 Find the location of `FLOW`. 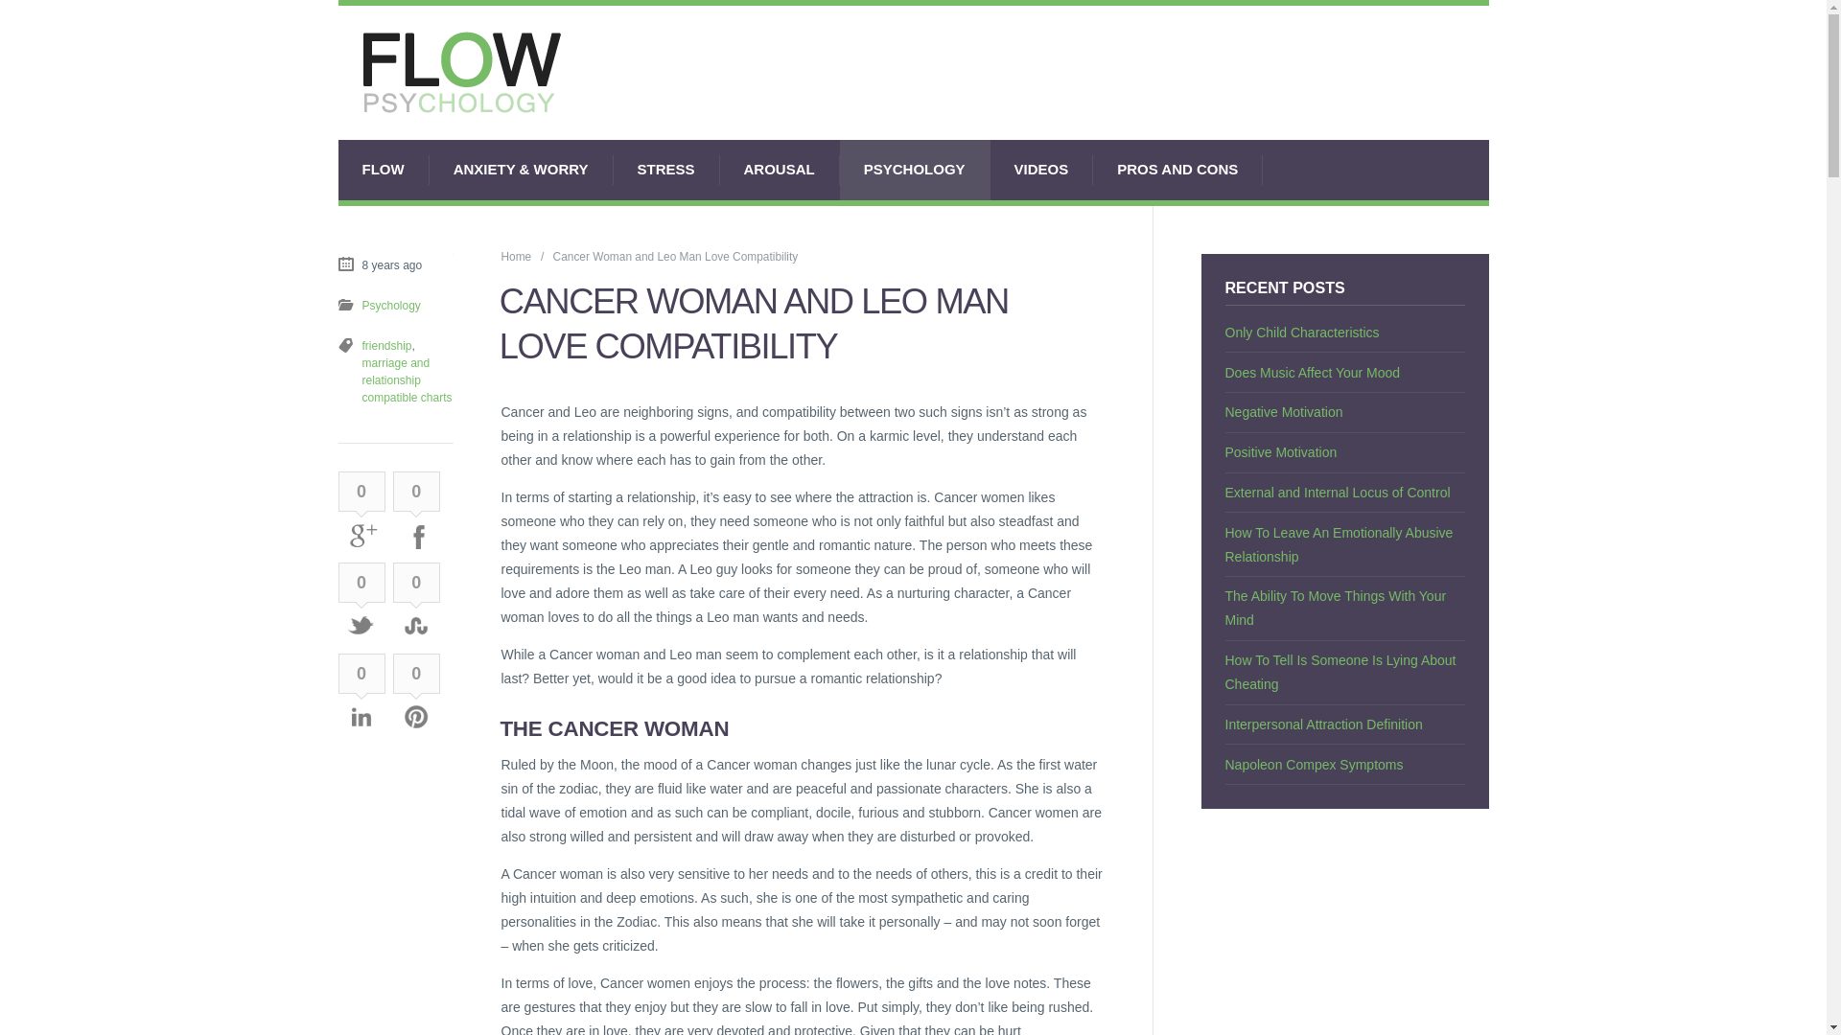

FLOW is located at coordinates (383, 170).